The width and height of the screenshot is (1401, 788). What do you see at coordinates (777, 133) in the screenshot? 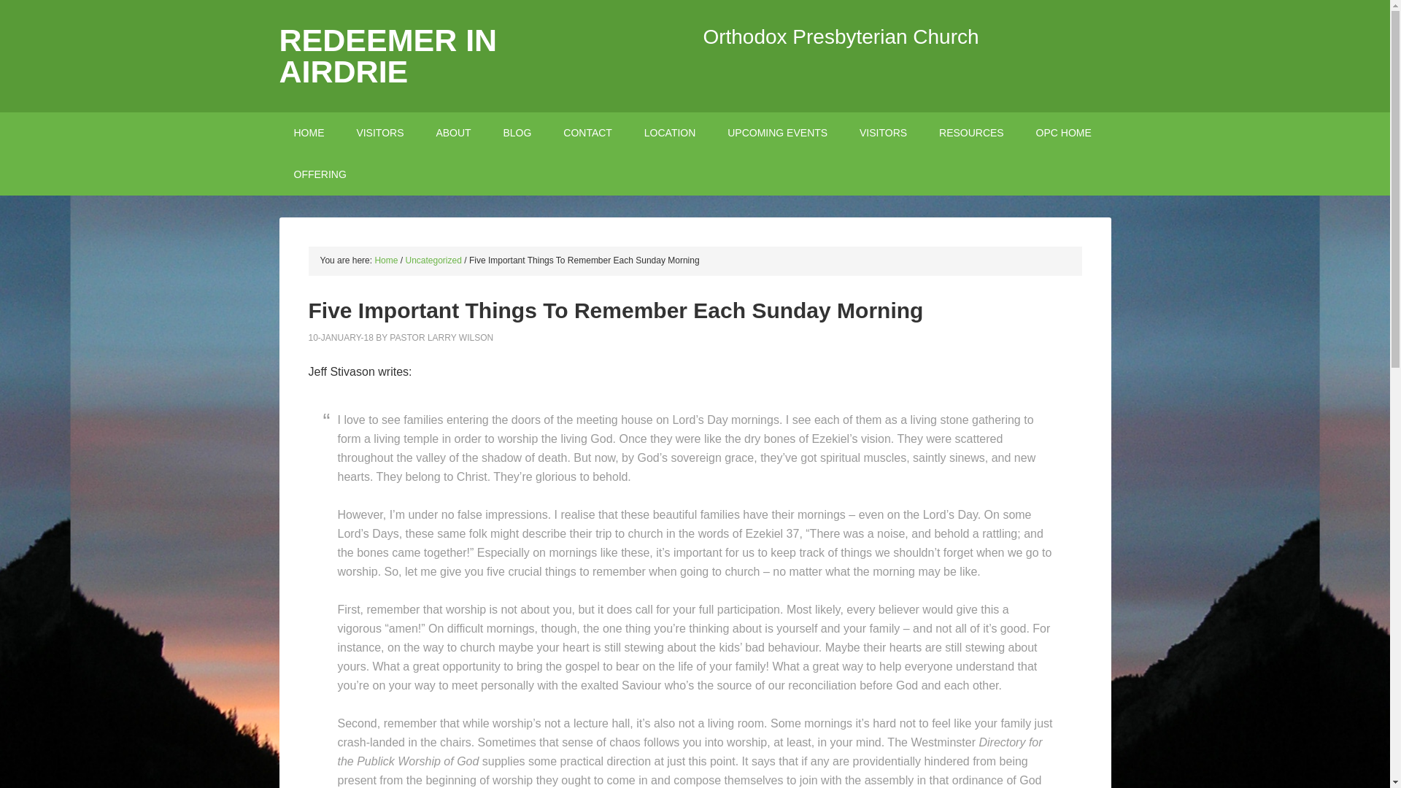
I see `UPCOMING EVENTS` at bounding box center [777, 133].